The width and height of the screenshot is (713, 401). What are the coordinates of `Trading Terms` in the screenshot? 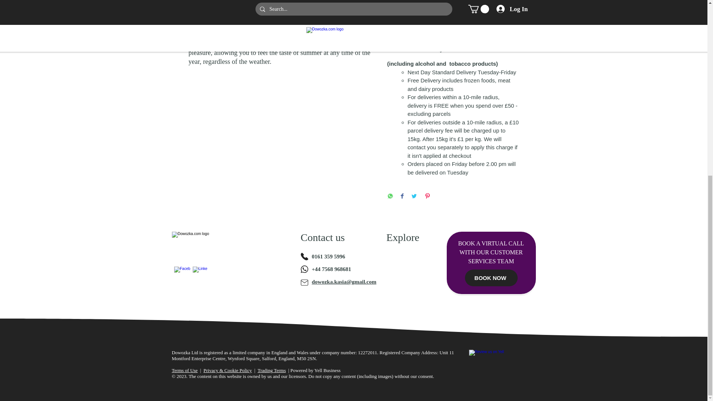 It's located at (271, 371).